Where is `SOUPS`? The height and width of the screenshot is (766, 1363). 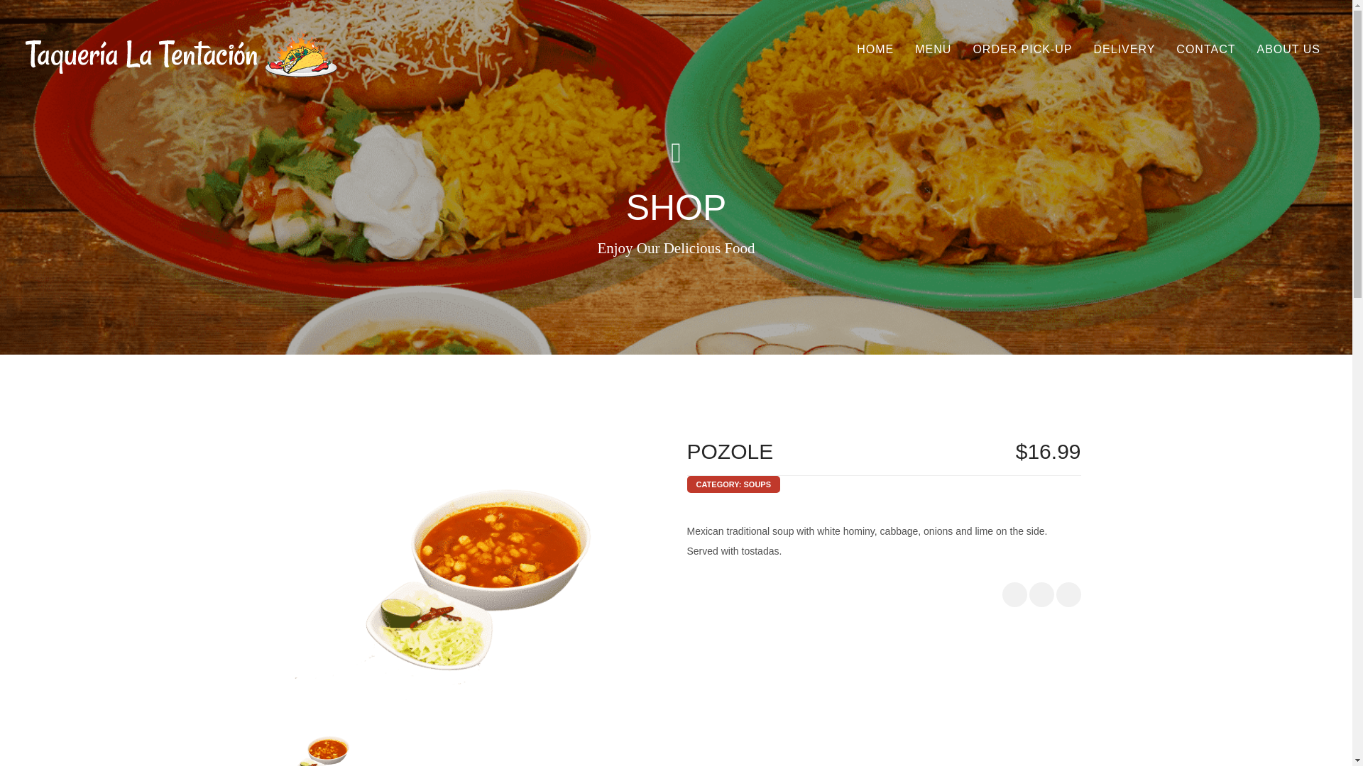
SOUPS is located at coordinates (757, 484).